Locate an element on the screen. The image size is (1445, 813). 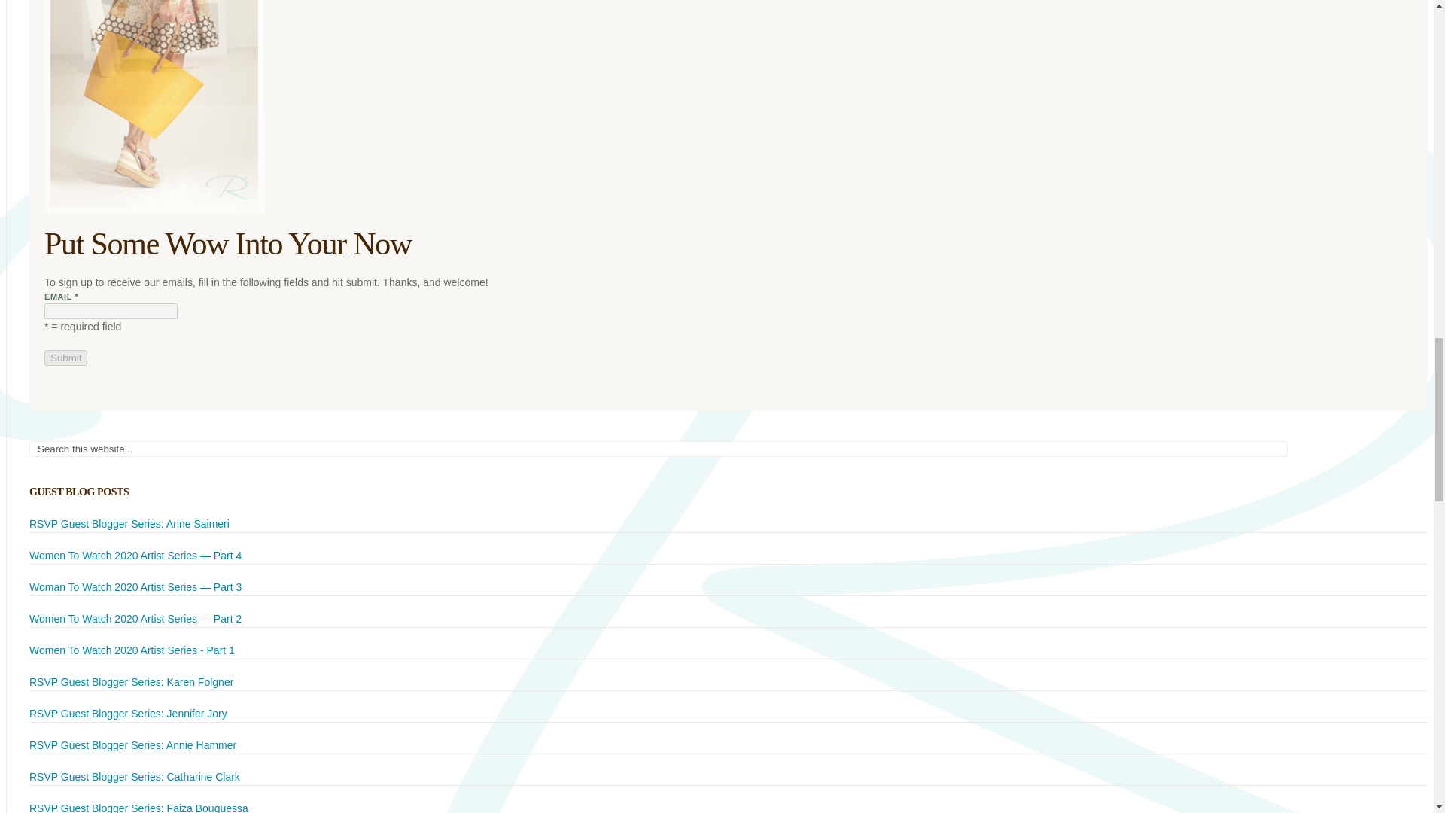
Submit is located at coordinates (65, 358).